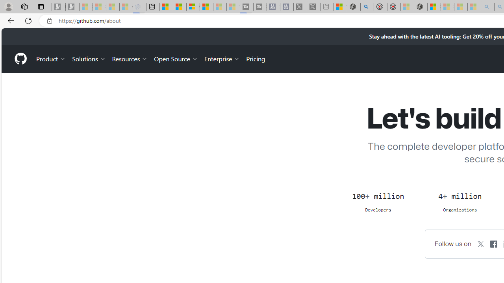 The height and width of the screenshot is (283, 504). What do you see at coordinates (421, 7) in the screenshot?
I see `Nordace - Nordace Siena Is Not An Ordinary Backpack` at bounding box center [421, 7].